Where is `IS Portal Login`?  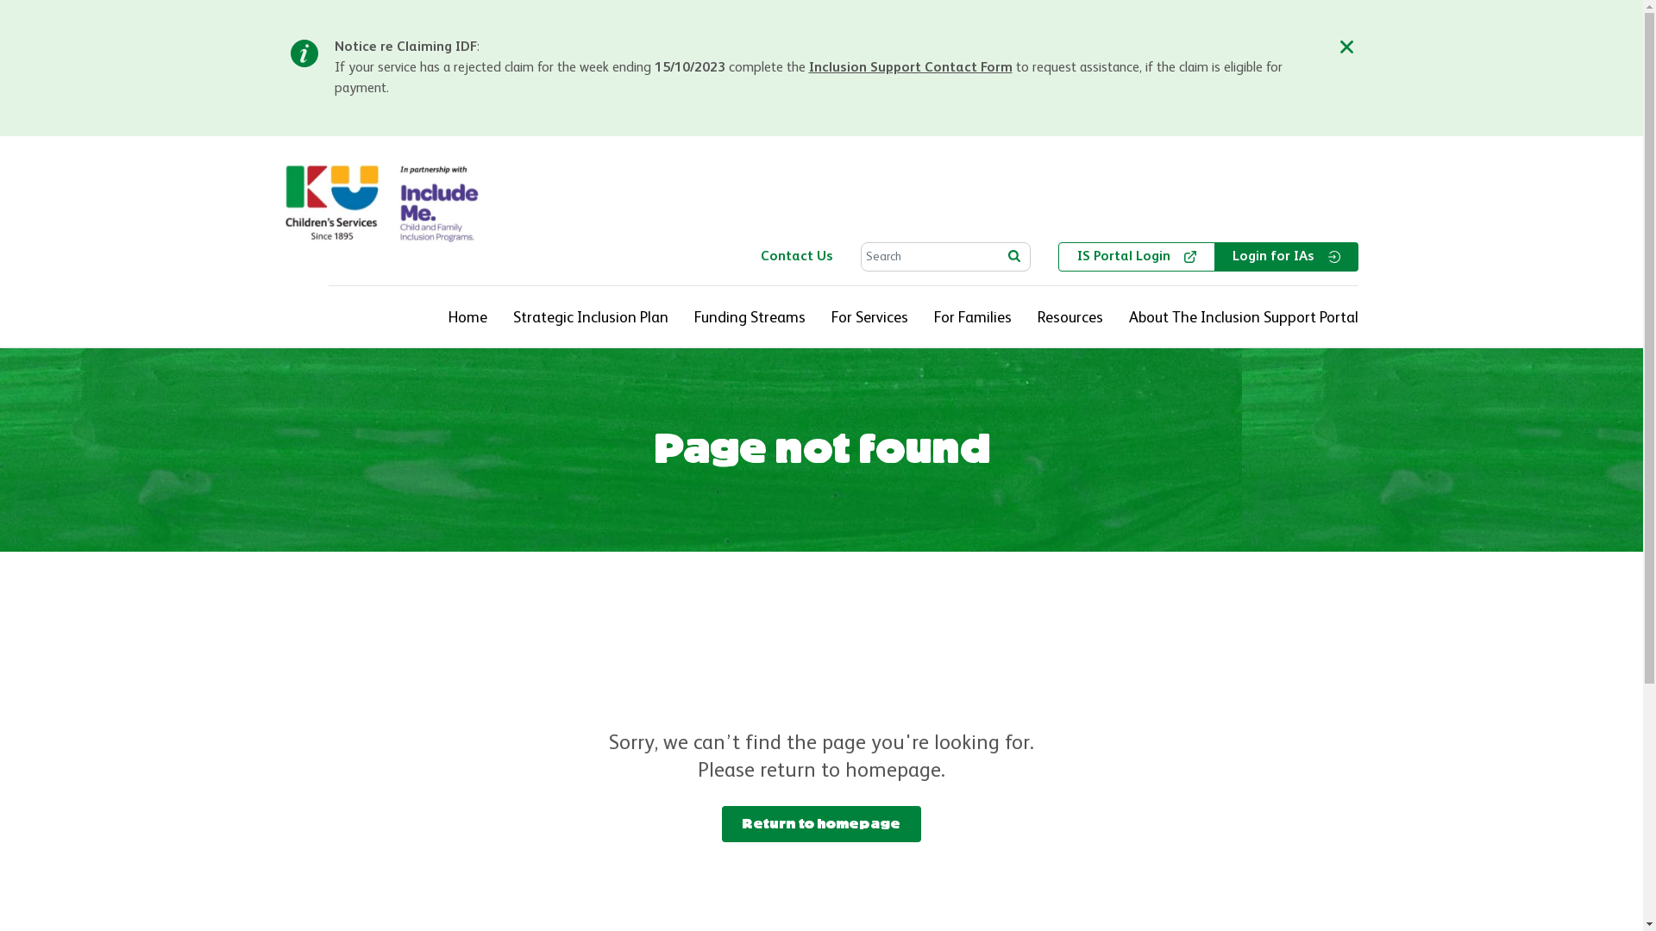
IS Portal Login is located at coordinates (1136, 257).